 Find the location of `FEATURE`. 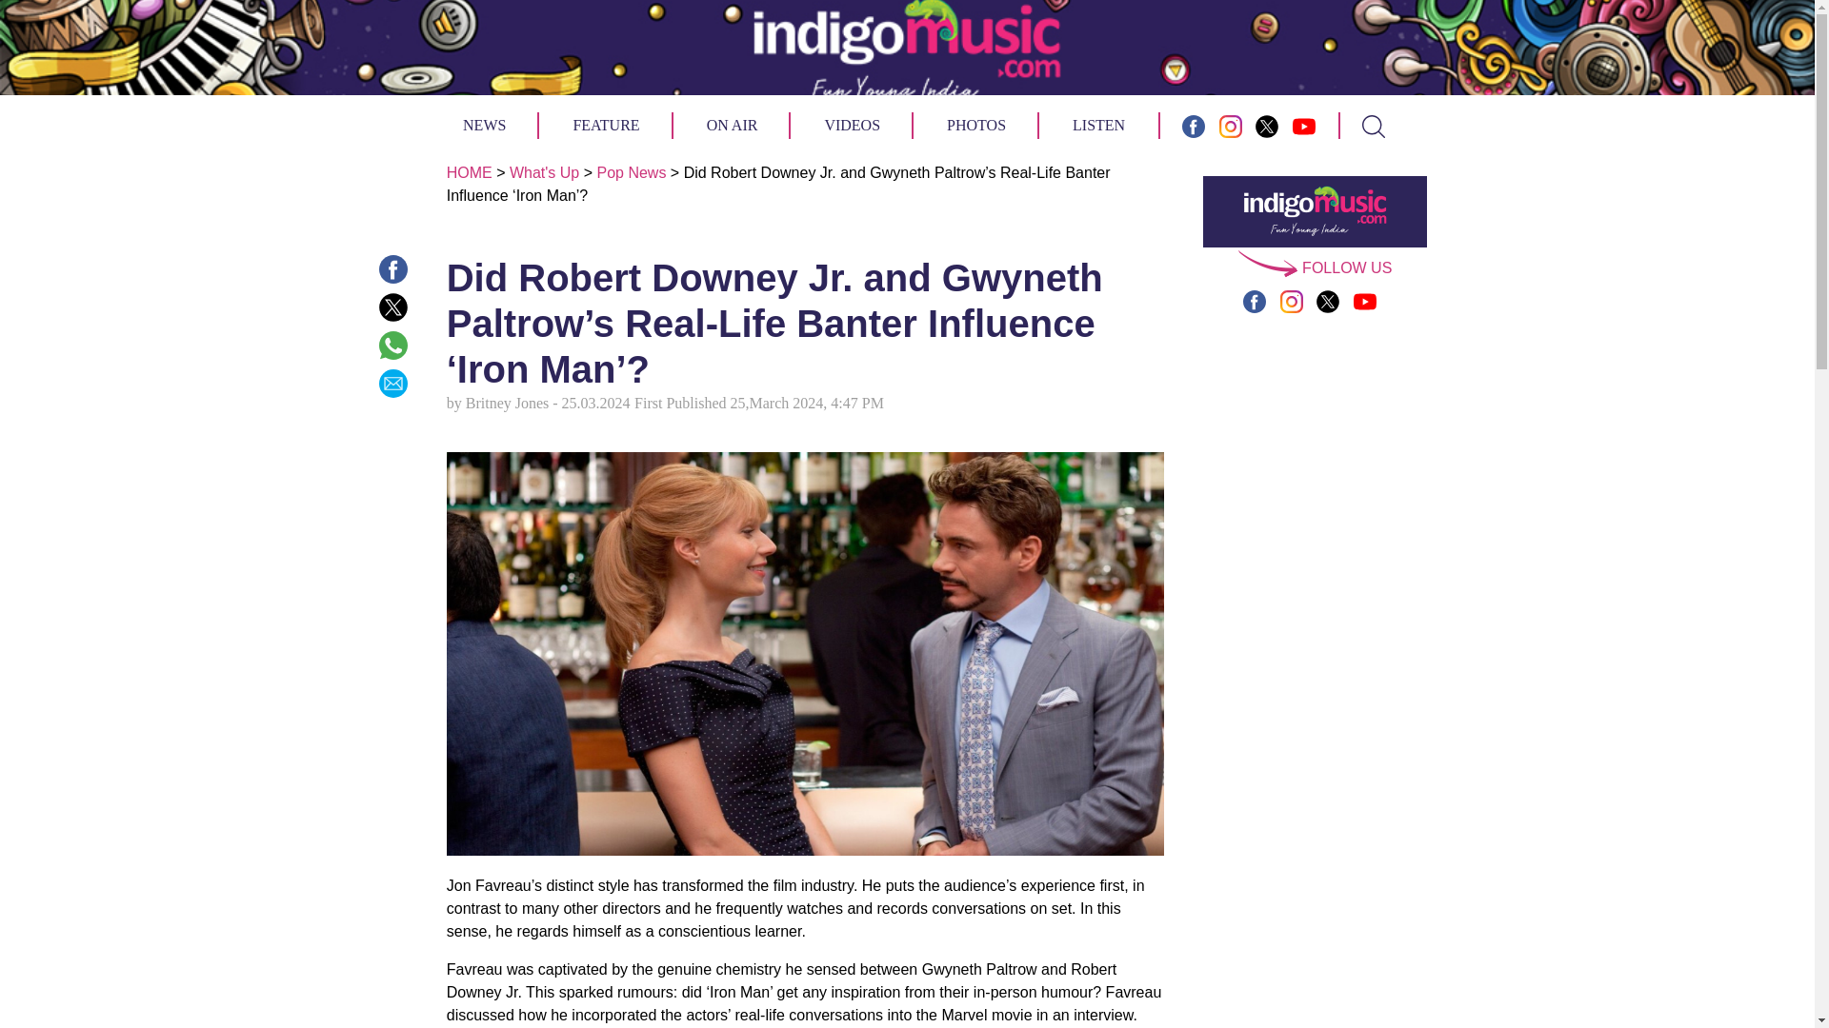

FEATURE is located at coordinates (606, 125).